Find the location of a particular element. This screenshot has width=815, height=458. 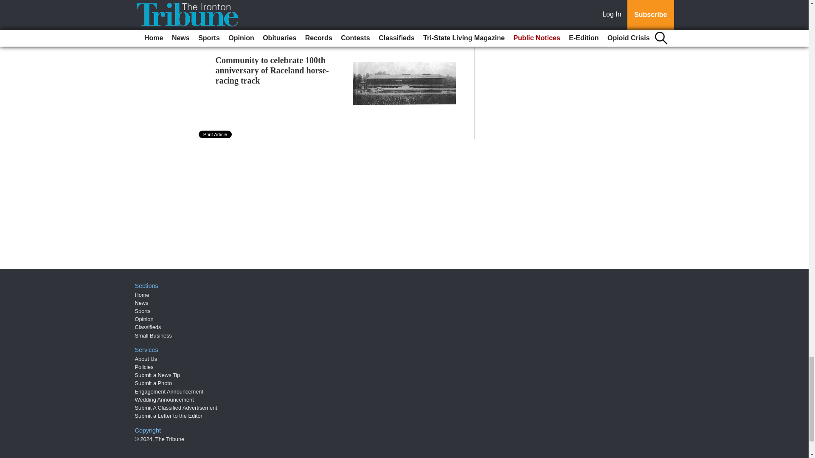

Print Article is located at coordinates (216, 134).